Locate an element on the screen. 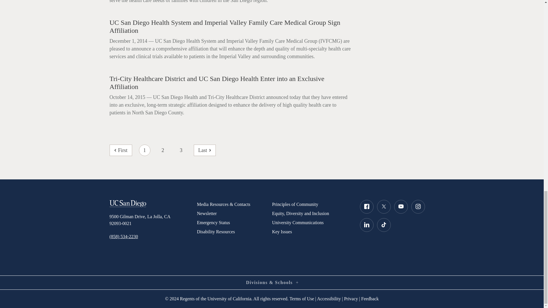 The image size is (548, 308). Privacy is located at coordinates (351, 299).